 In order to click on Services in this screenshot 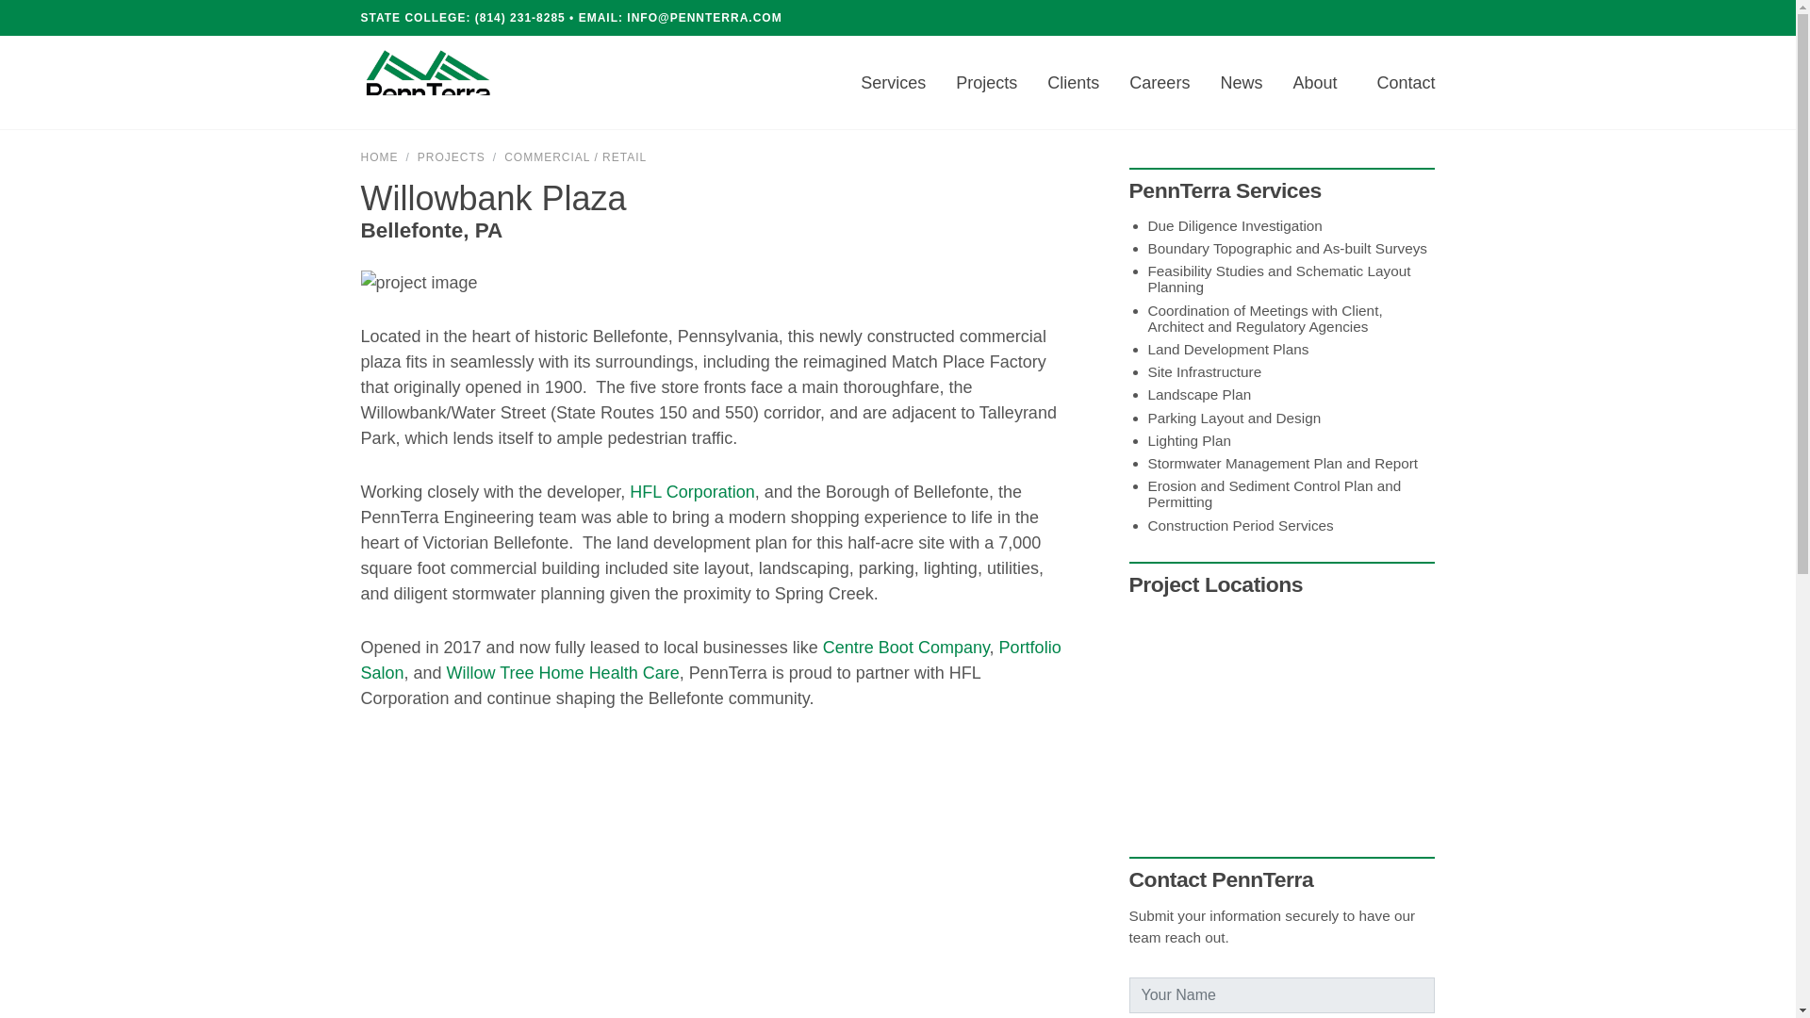, I will do `click(893, 83)`.